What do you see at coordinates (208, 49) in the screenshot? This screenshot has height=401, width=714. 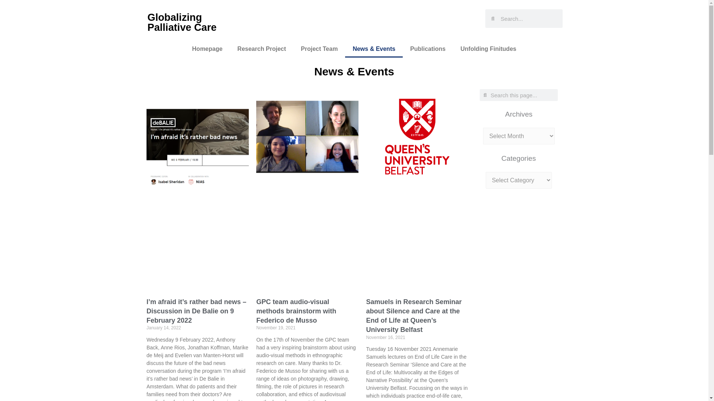 I see `Homepage` at bounding box center [208, 49].